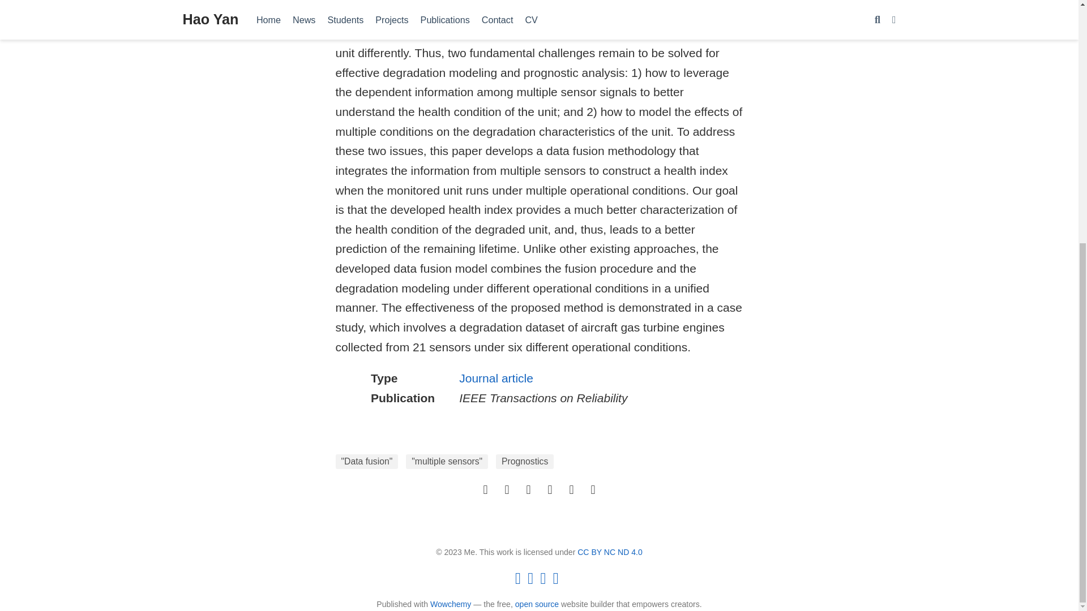 This screenshot has width=1087, height=611. What do you see at coordinates (496, 378) in the screenshot?
I see `Journal article` at bounding box center [496, 378].